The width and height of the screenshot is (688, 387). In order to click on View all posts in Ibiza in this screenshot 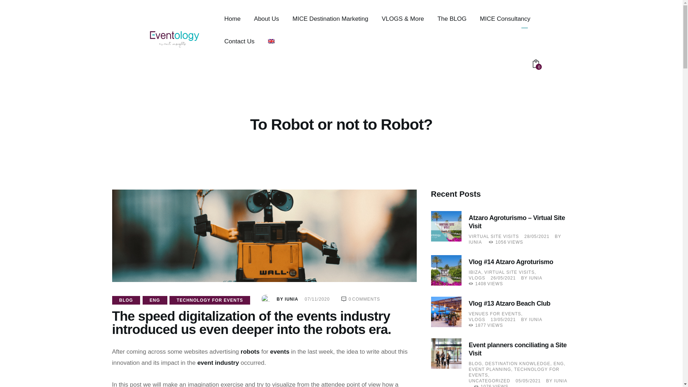, I will do `click(476, 272)`.